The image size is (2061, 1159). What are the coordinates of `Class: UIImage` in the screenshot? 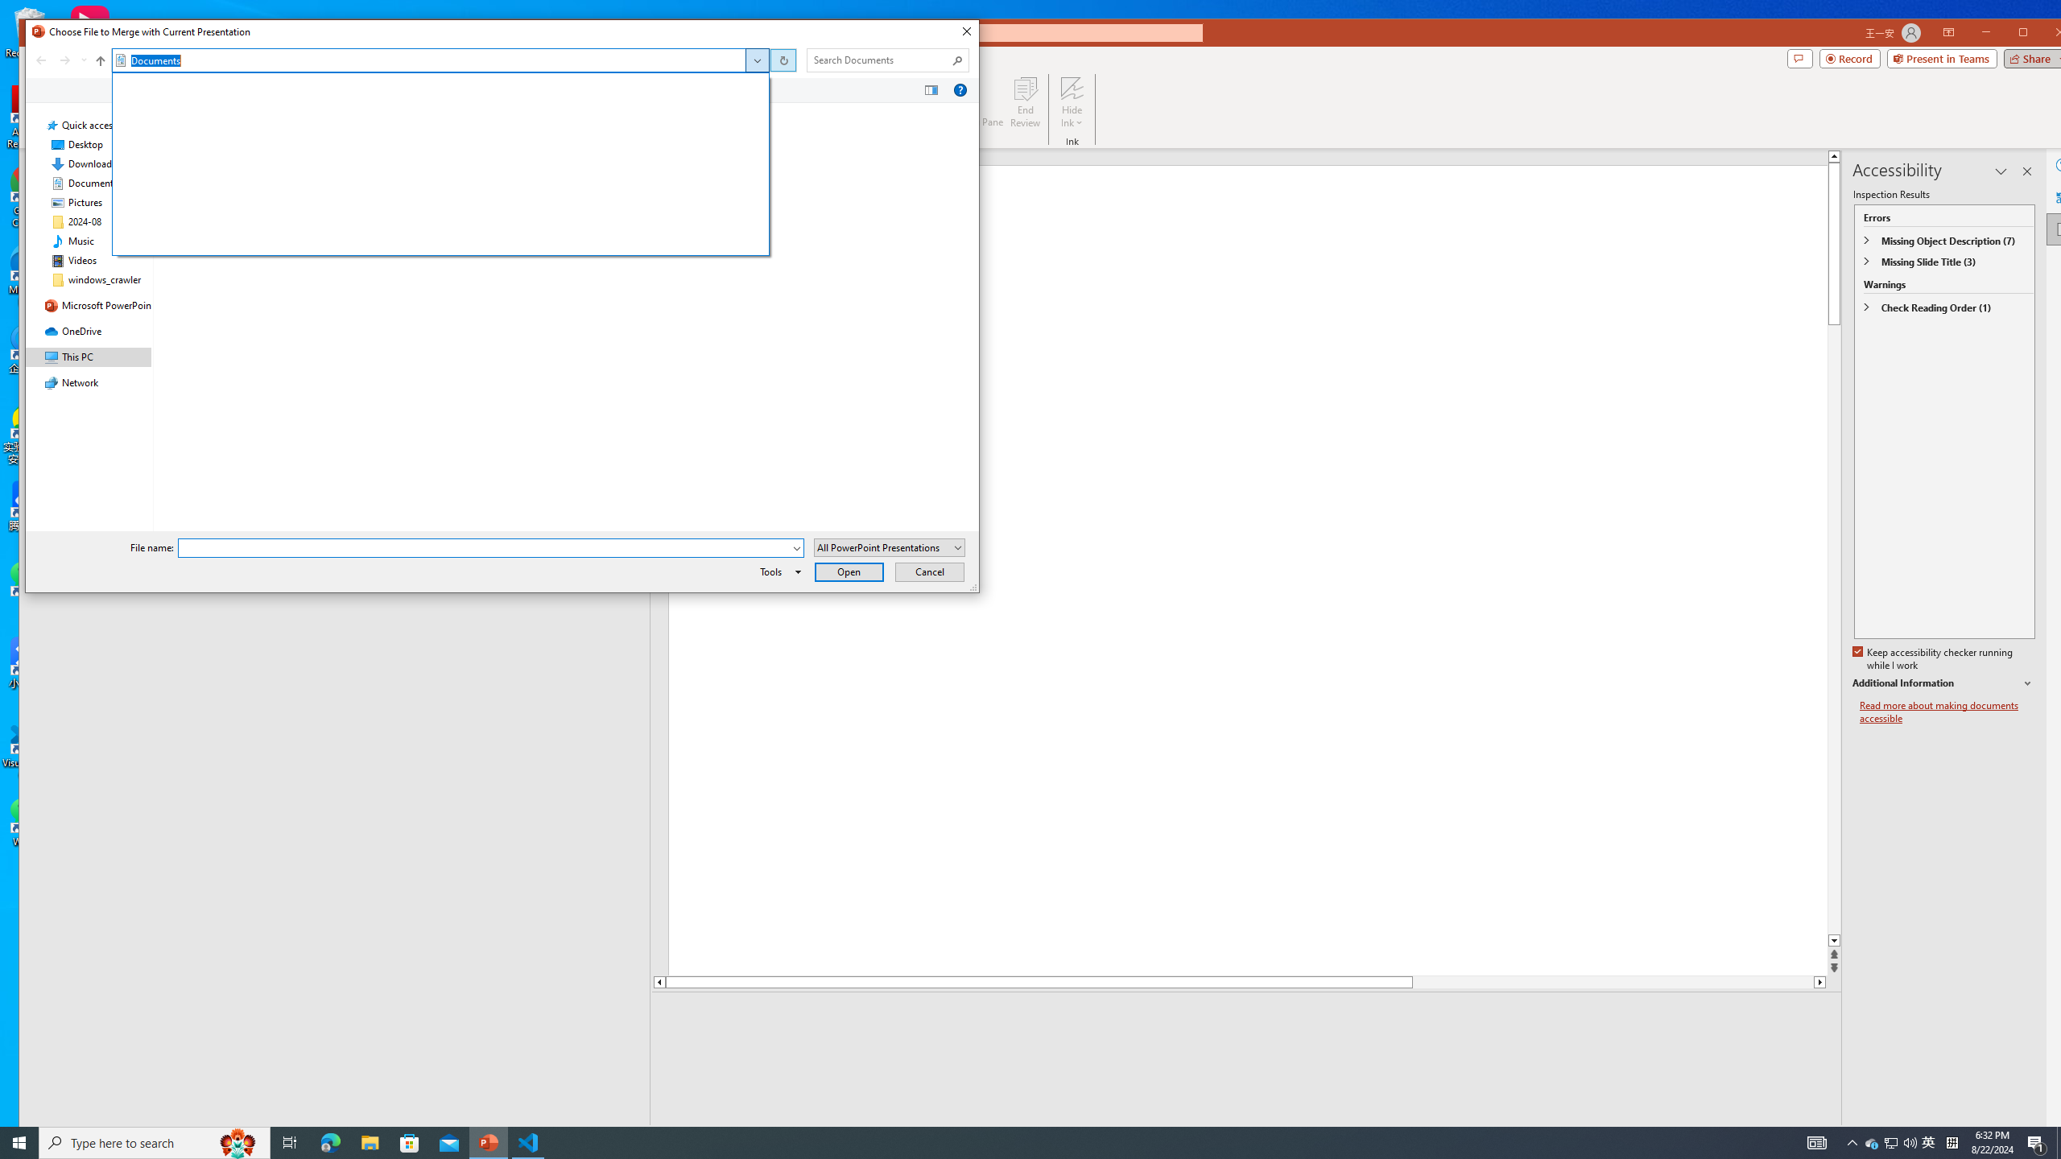 It's located at (176, 171).